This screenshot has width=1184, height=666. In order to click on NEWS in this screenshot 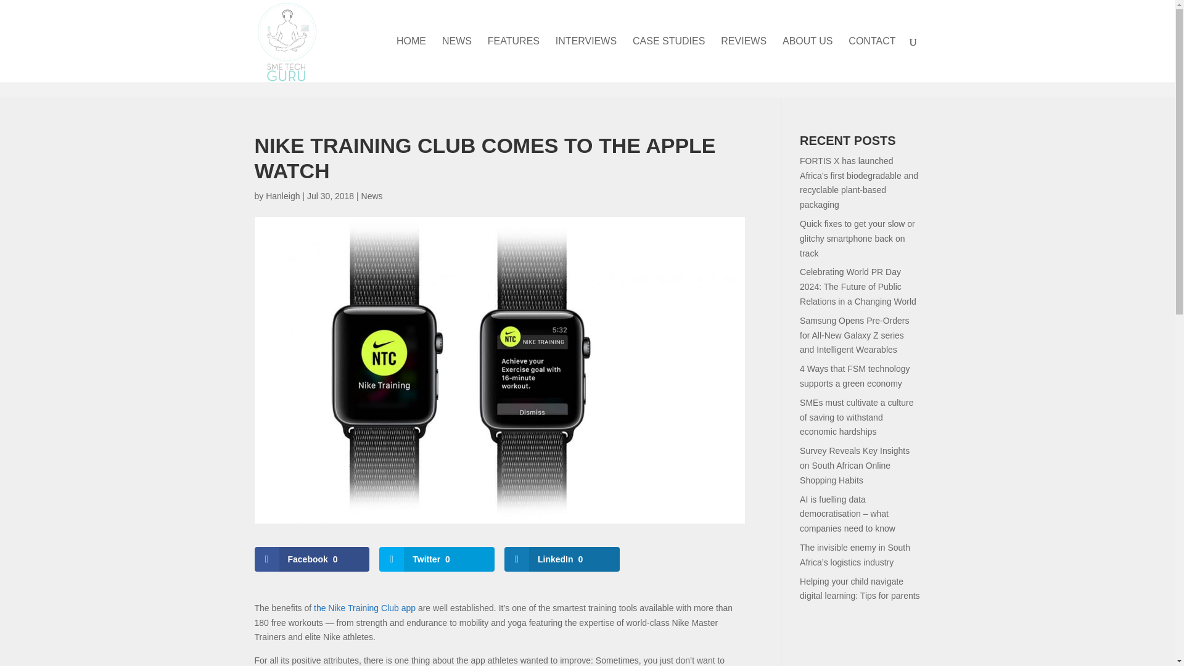, I will do `click(456, 59)`.